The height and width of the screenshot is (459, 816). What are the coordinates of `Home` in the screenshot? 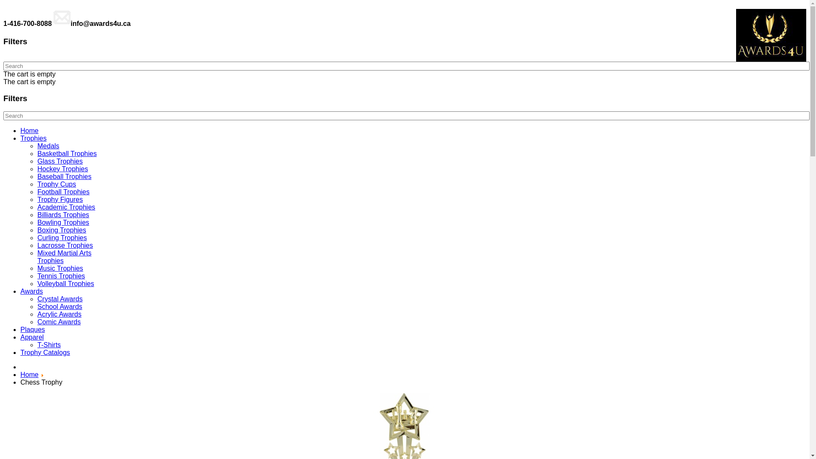 It's located at (30, 131).